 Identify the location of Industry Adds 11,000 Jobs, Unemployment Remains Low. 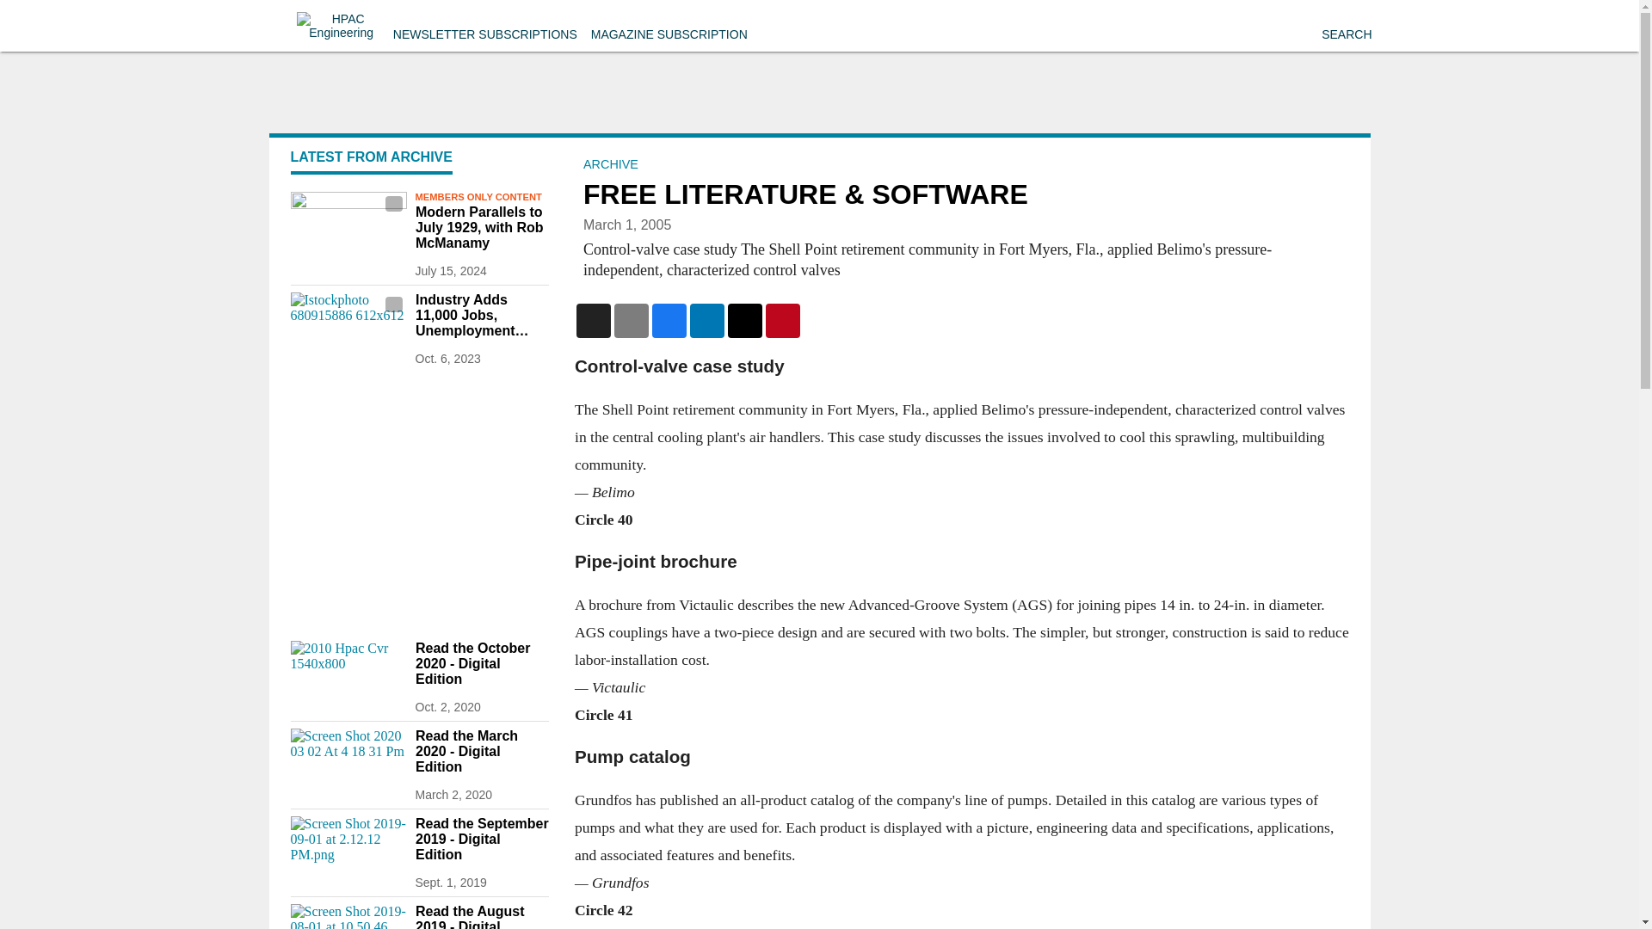
(481, 316).